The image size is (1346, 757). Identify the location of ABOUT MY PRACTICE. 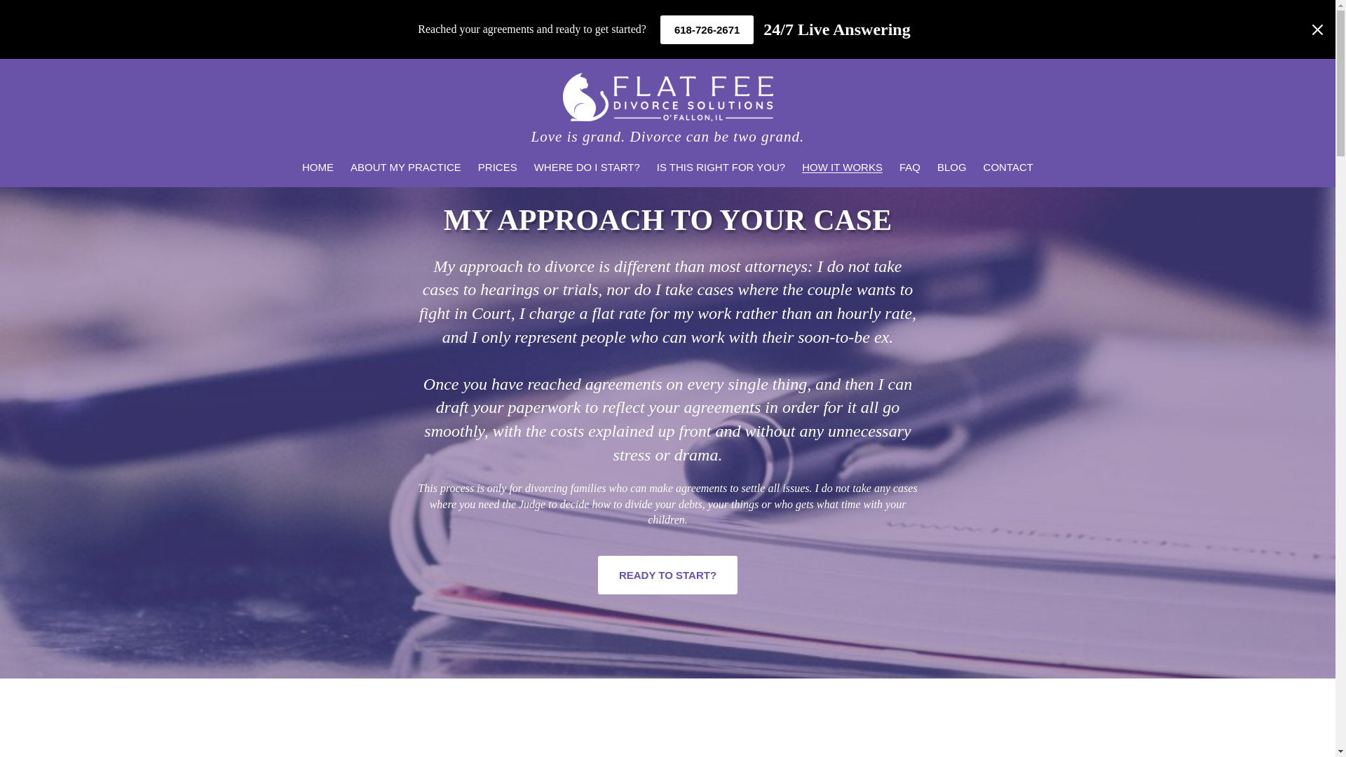
(405, 167).